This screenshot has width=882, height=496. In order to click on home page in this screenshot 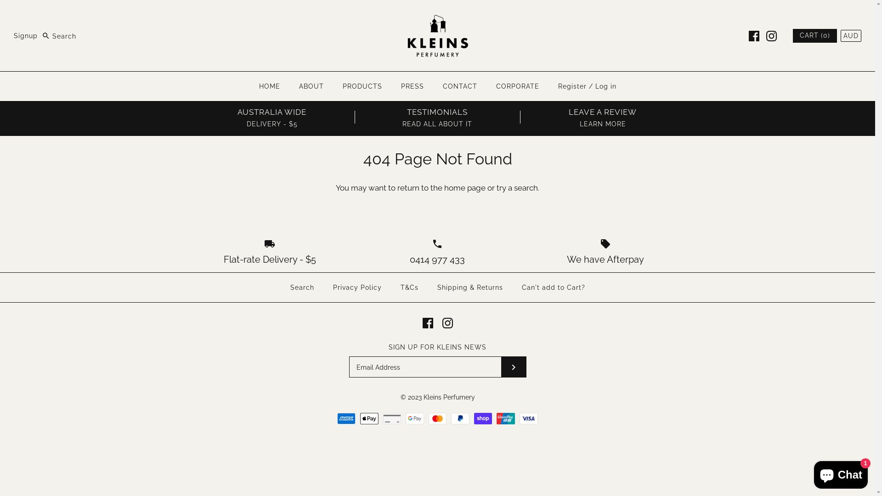, I will do `click(465, 188)`.